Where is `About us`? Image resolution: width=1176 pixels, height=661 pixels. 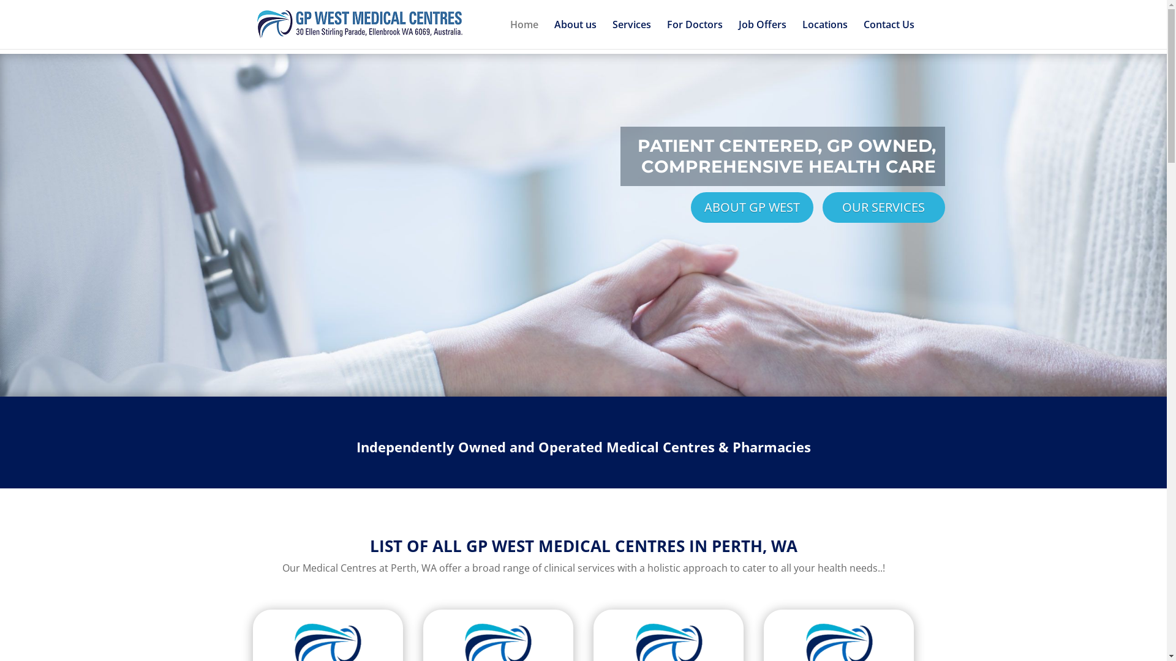
About us is located at coordinates (575, 34).